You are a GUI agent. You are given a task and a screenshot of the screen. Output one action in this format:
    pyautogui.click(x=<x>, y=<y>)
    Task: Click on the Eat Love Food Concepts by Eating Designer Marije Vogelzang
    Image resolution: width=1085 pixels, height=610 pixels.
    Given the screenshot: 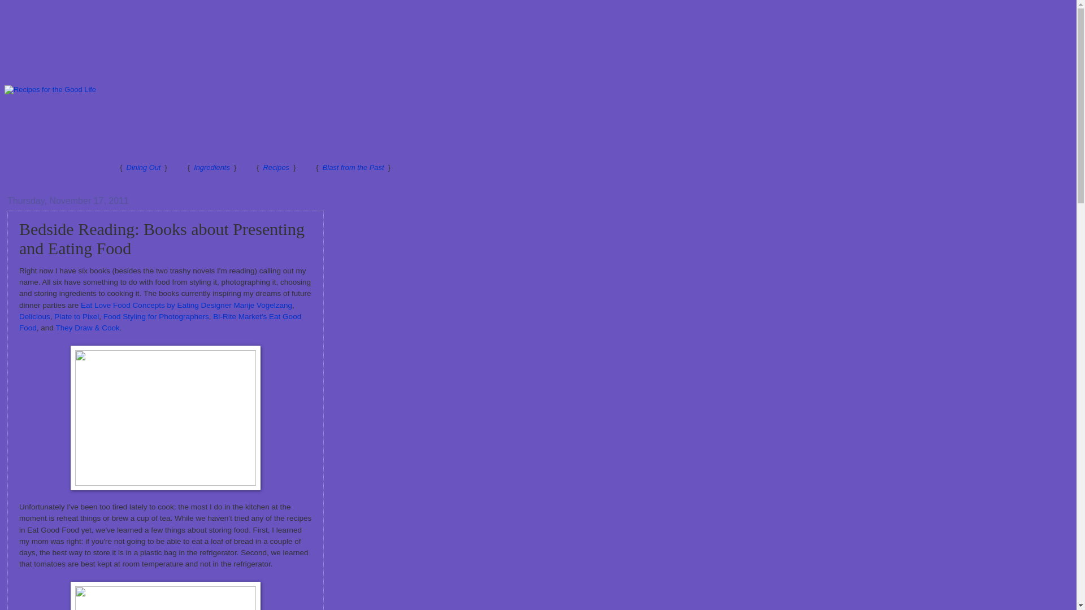 What is the action you would take?
    pyautogui.click(x=186, y=305)
    